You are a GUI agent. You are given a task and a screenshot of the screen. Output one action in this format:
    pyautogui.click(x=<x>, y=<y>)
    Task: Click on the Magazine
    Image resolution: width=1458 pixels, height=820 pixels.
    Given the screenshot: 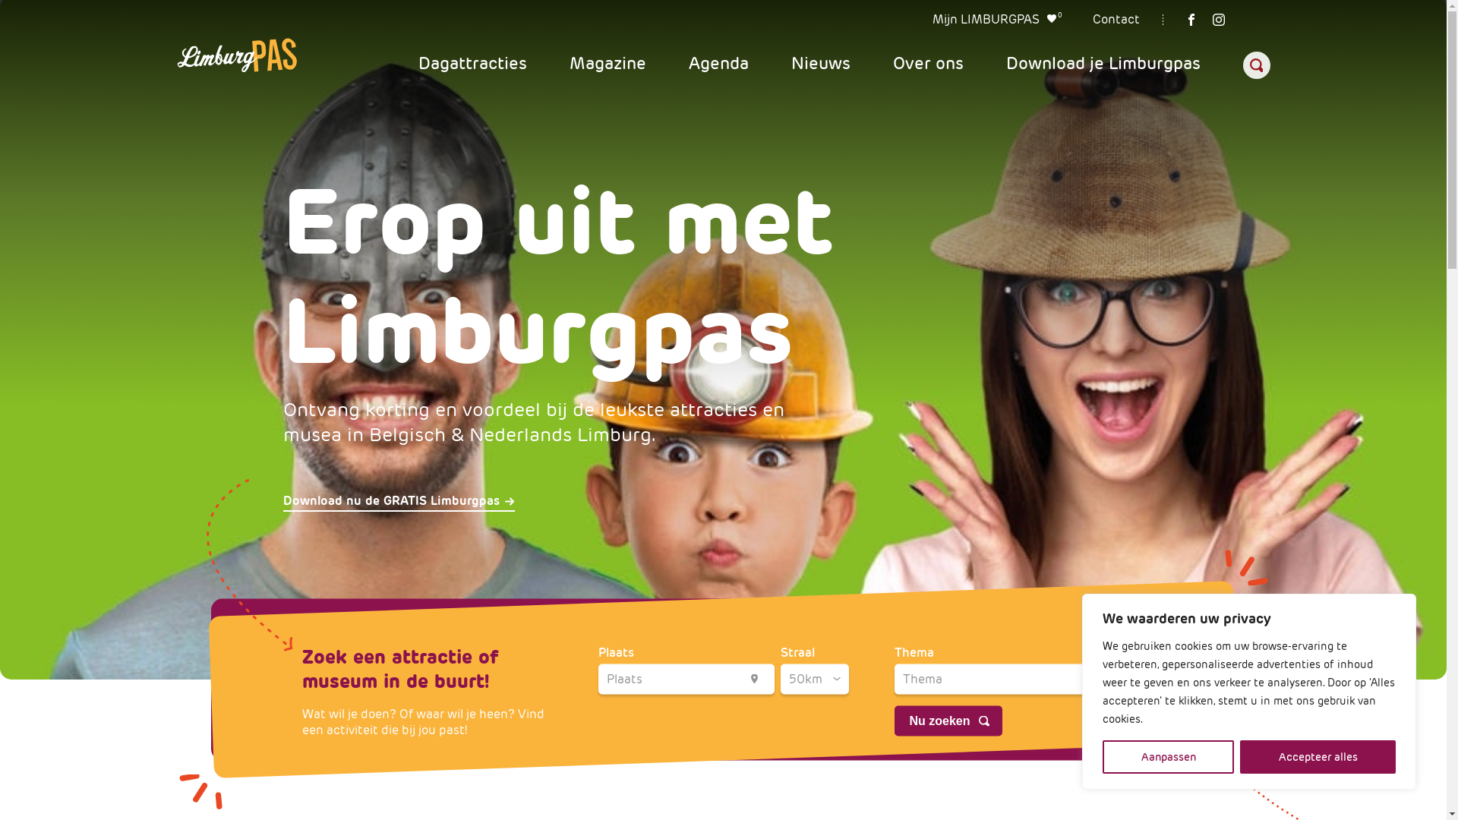 What is the action you would take?
    pyautogui.click(x=607, y=65)
    